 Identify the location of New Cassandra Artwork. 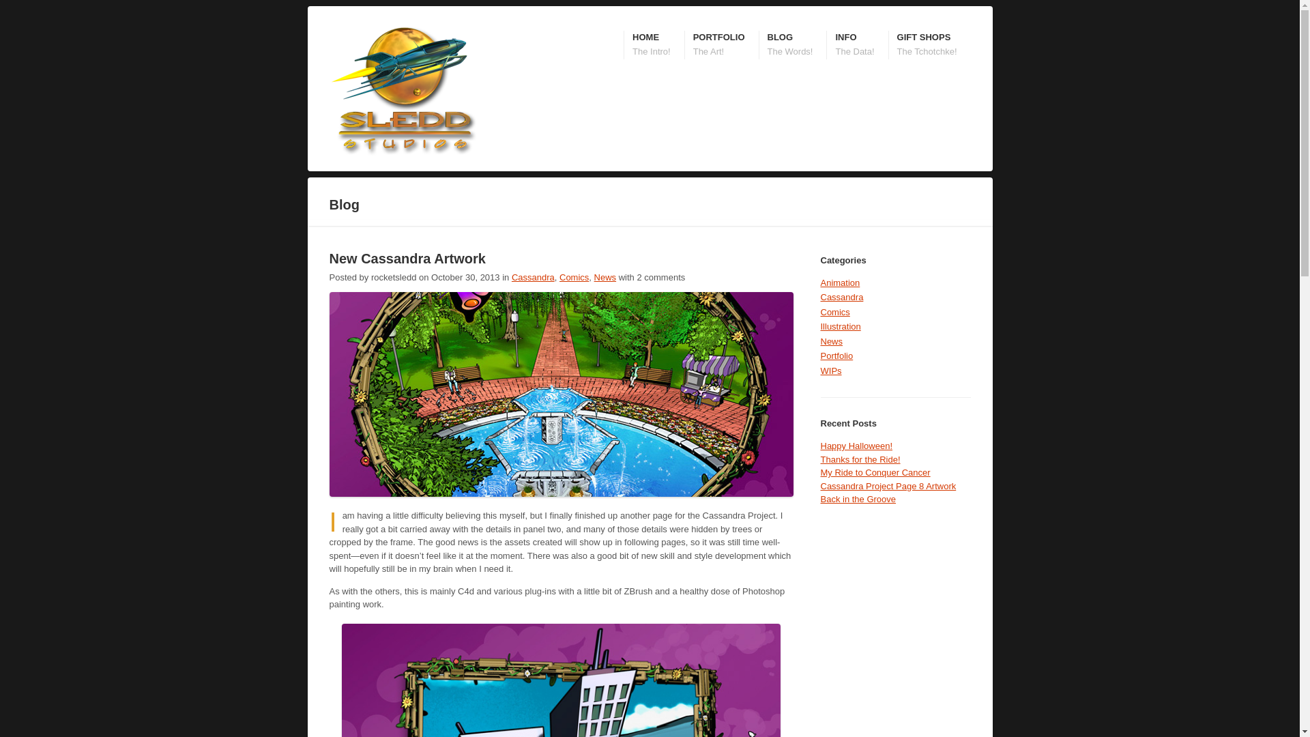
(927, 45).